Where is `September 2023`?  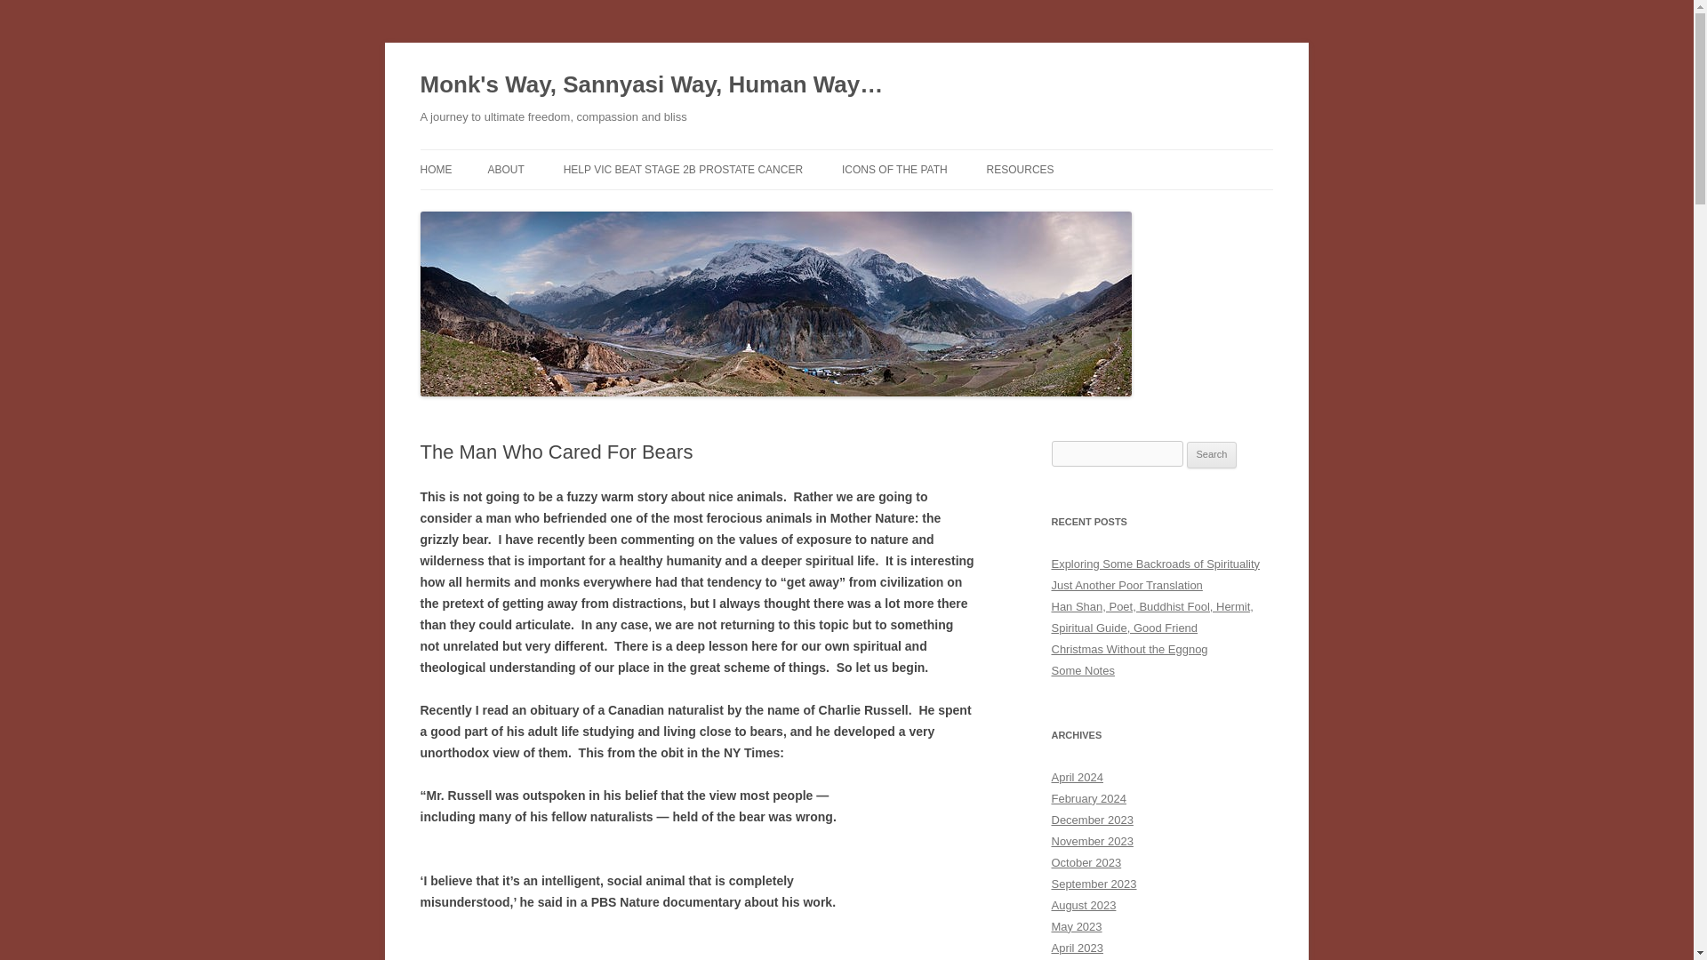 September 2023 is located at coordinates (1094, 884).